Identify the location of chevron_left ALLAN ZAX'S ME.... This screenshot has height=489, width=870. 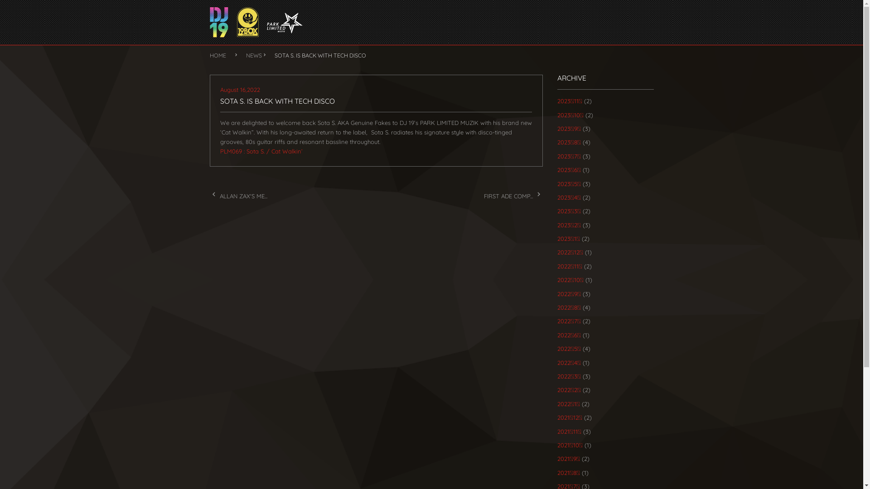
(238, 196).